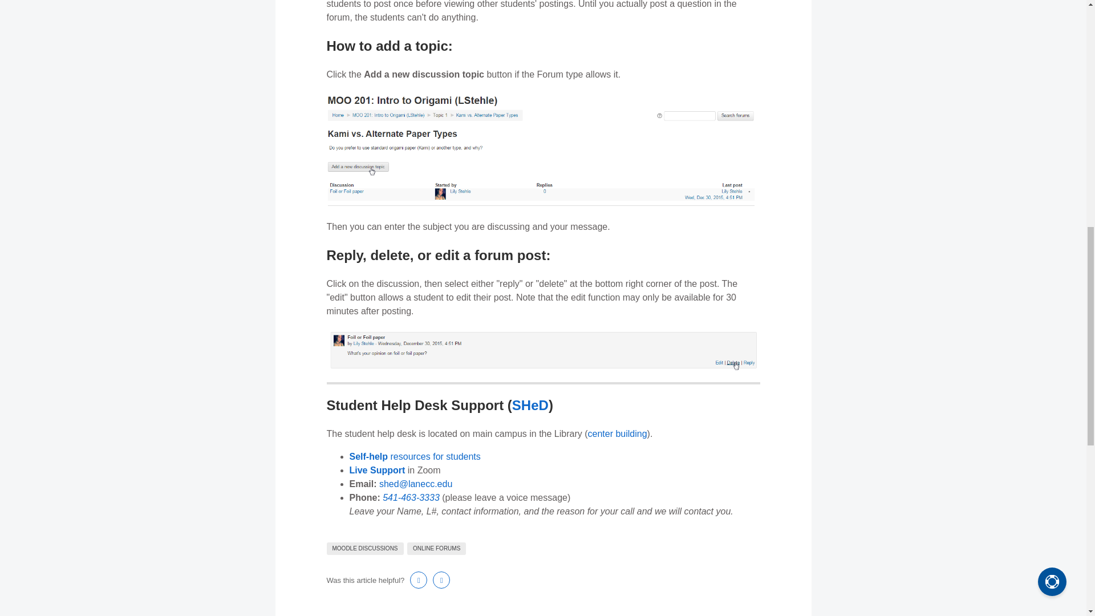 This screenshot has height=616, width=1095. I want to click on 541-463-3333, so click(411, 497).